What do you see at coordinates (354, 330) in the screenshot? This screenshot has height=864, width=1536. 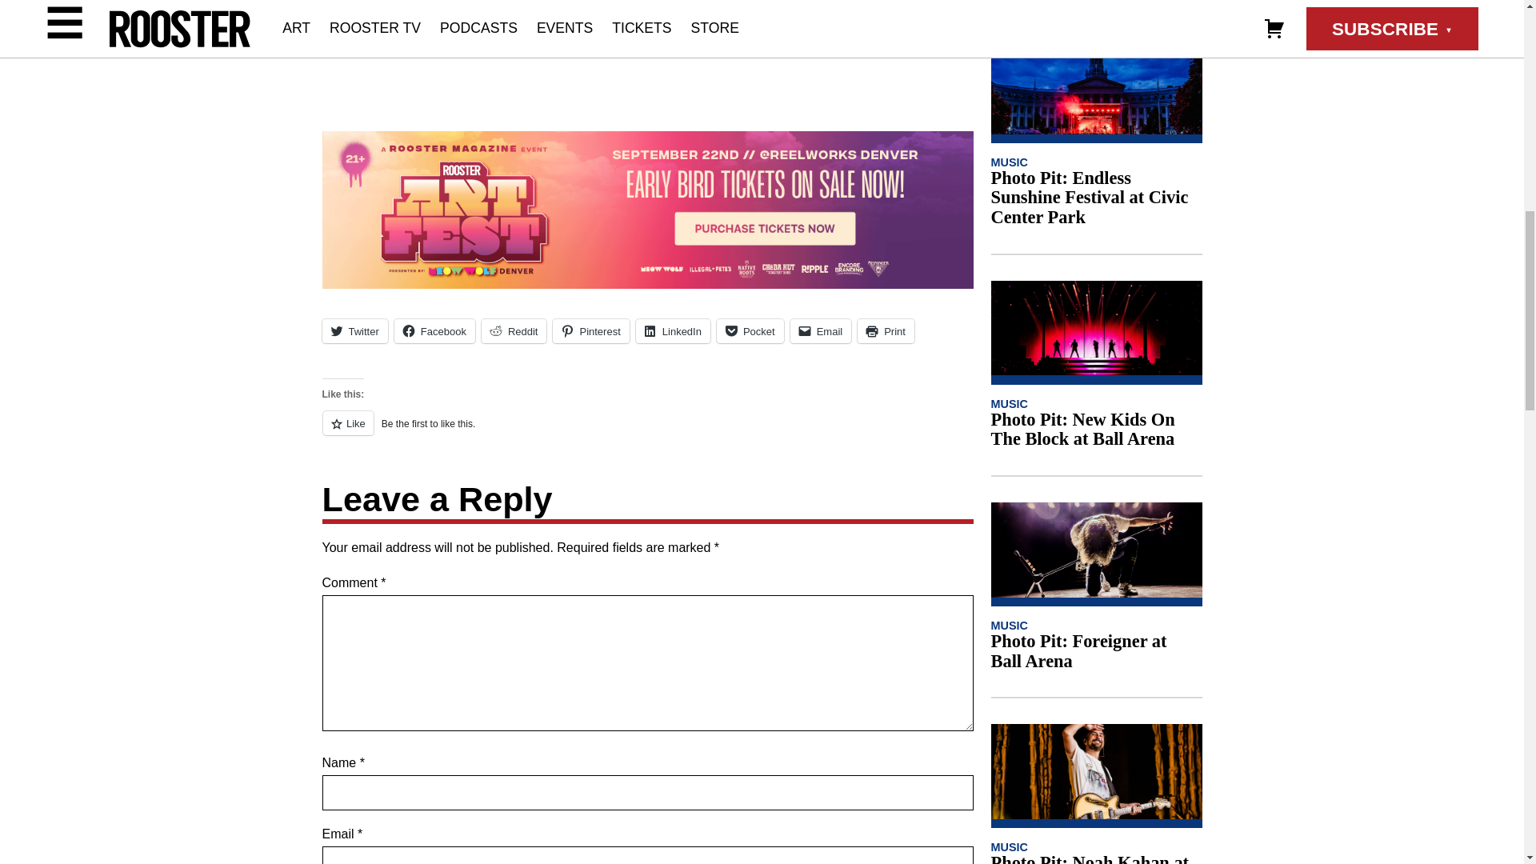 I see `Click to share on Twitter` at bounding box center [354, 330].